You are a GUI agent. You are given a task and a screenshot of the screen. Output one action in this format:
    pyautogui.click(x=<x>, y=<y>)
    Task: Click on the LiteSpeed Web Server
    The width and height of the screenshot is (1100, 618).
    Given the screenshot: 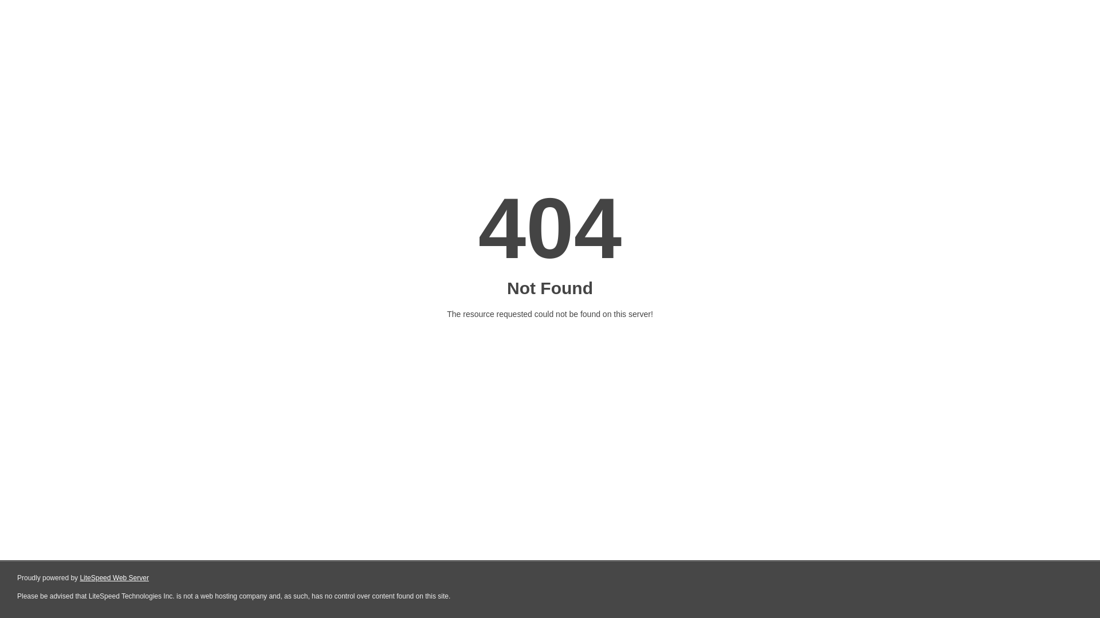 What is the action you would take?
    pyautogui.click(x=115, y=578)
    